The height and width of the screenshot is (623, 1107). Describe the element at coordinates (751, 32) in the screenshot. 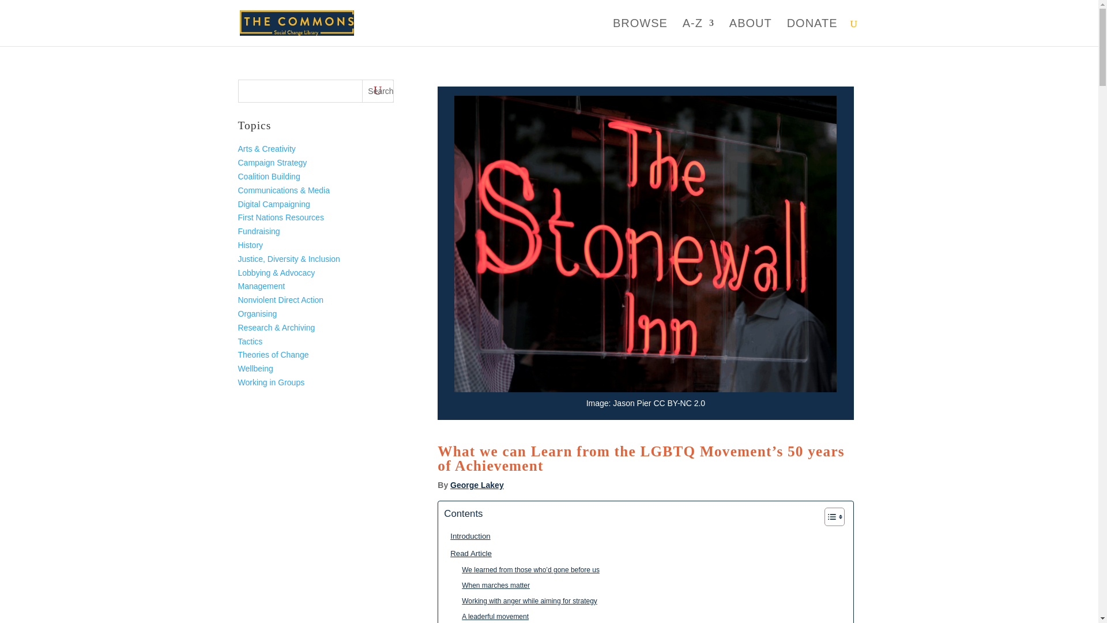

I see `ABOUT` at that location.